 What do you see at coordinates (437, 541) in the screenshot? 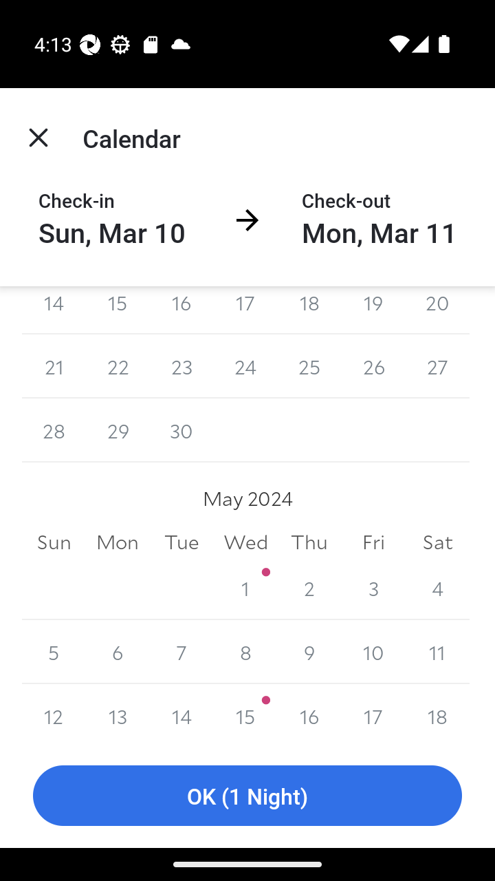
I see `Sat` at bounding box center [437, 541].